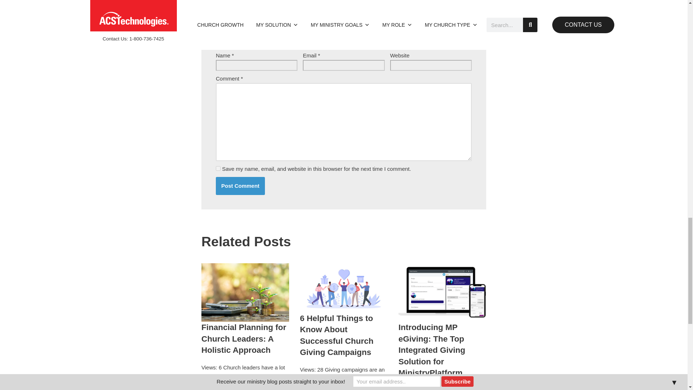 The width and height of the screenshot is (693, 390). I want to click on Post Comment, so click(240, 186).